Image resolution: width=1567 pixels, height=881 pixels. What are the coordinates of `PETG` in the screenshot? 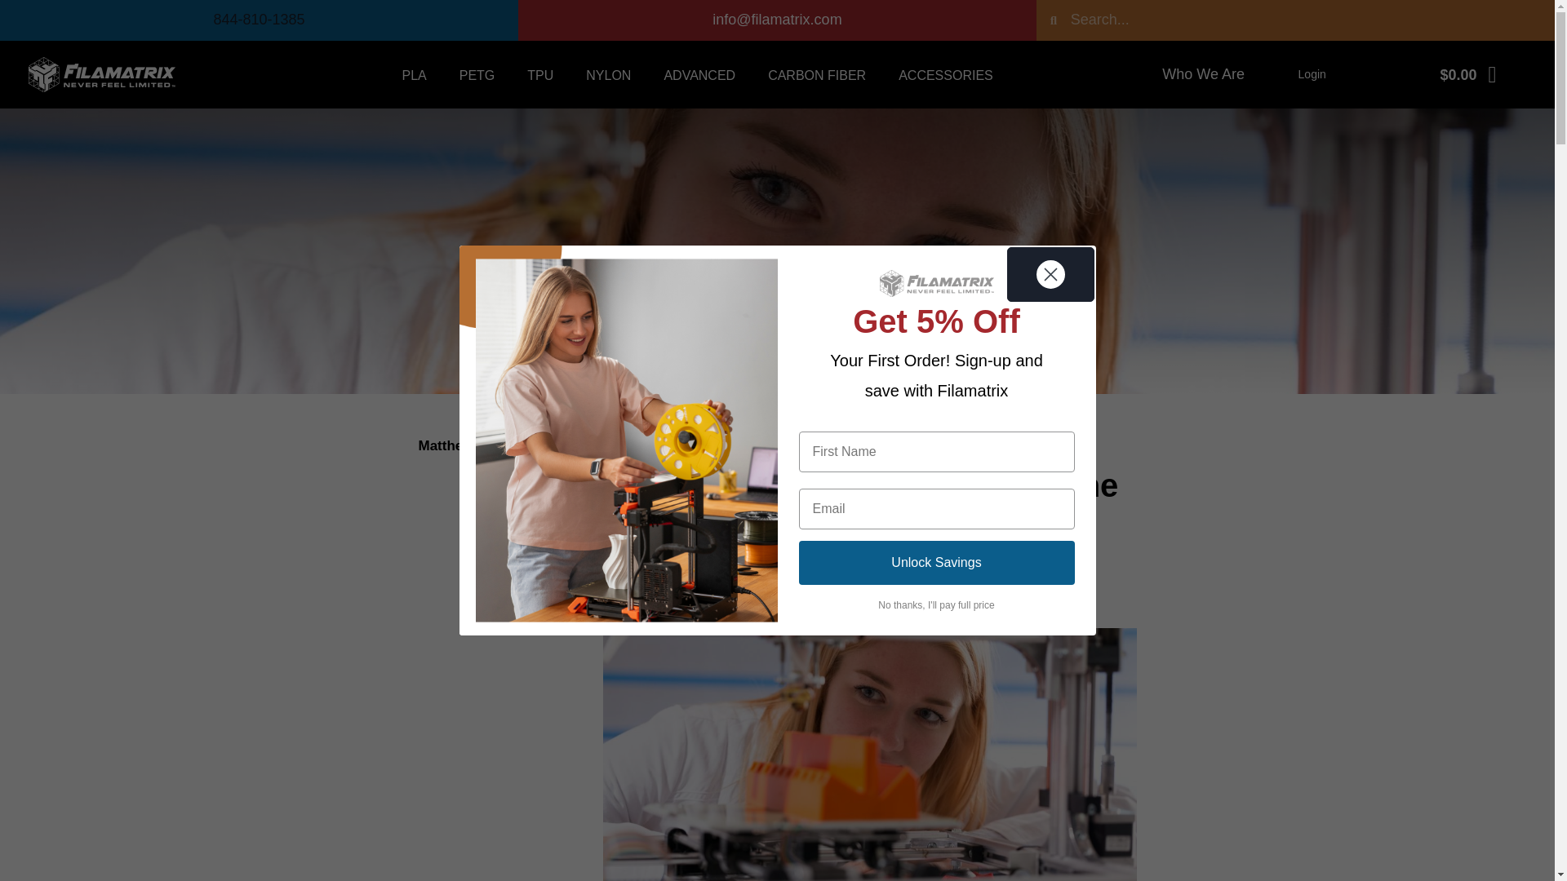 It's located at (477, 74).